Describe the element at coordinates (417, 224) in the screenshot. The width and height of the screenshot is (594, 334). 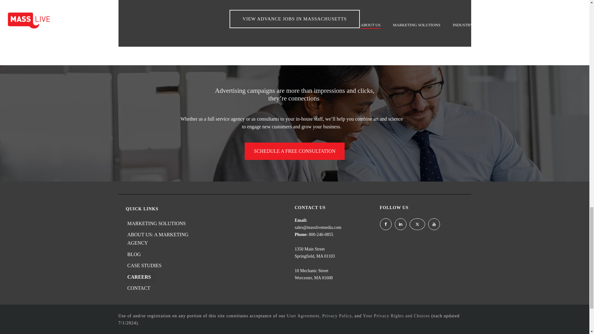
I see `Follow Us on twitter` at that location.